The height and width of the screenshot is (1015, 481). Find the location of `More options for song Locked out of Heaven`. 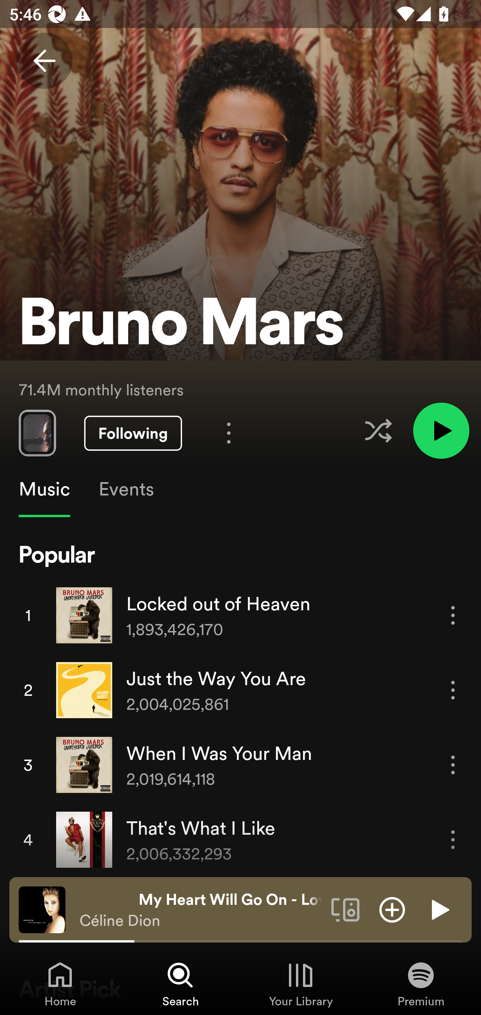

More options for song Locked out of Heaven is located at coordinates (453, 616).